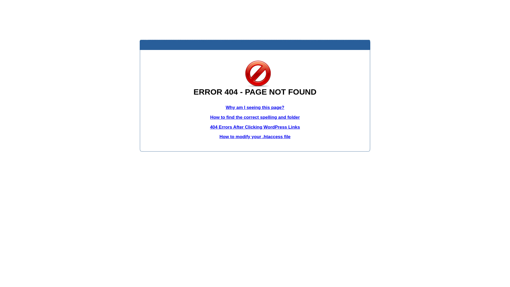  What do you see at coordinates (255, 107) in the screenshot?
I see `Why am I seeing this page?` at bounding box center [255, 107].